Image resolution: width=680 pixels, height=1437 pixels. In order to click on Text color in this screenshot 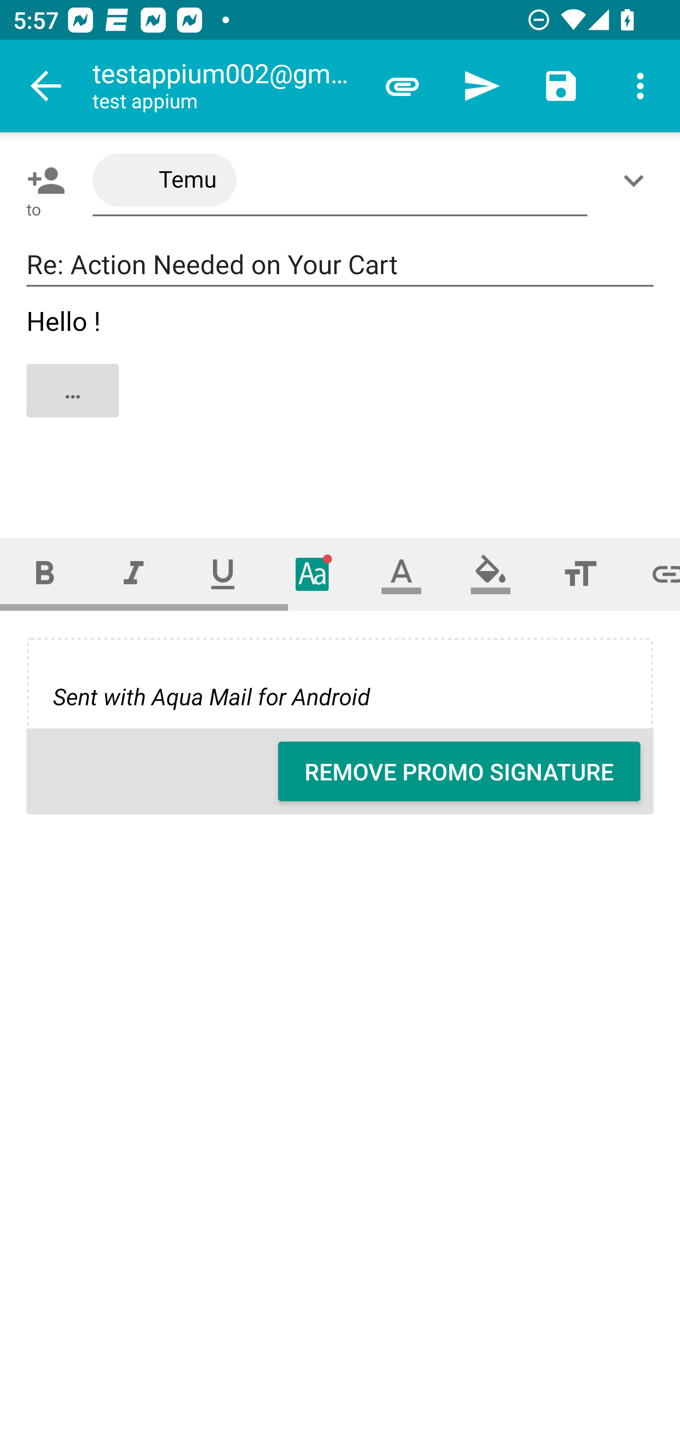, I will do `click(401, 574)`.